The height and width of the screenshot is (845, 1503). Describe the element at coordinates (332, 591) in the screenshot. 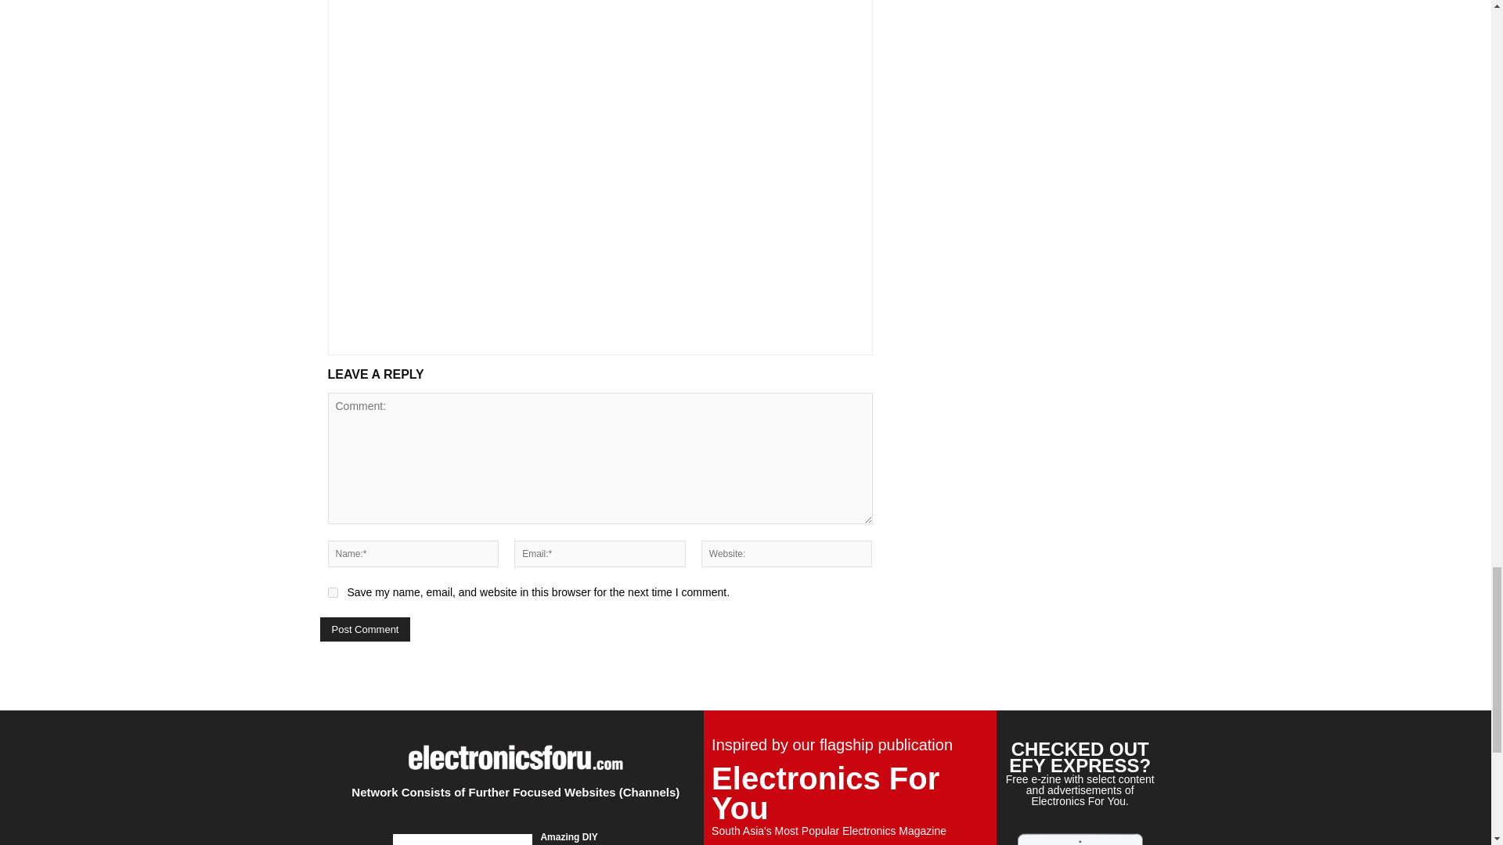

I see `yes` at that location.